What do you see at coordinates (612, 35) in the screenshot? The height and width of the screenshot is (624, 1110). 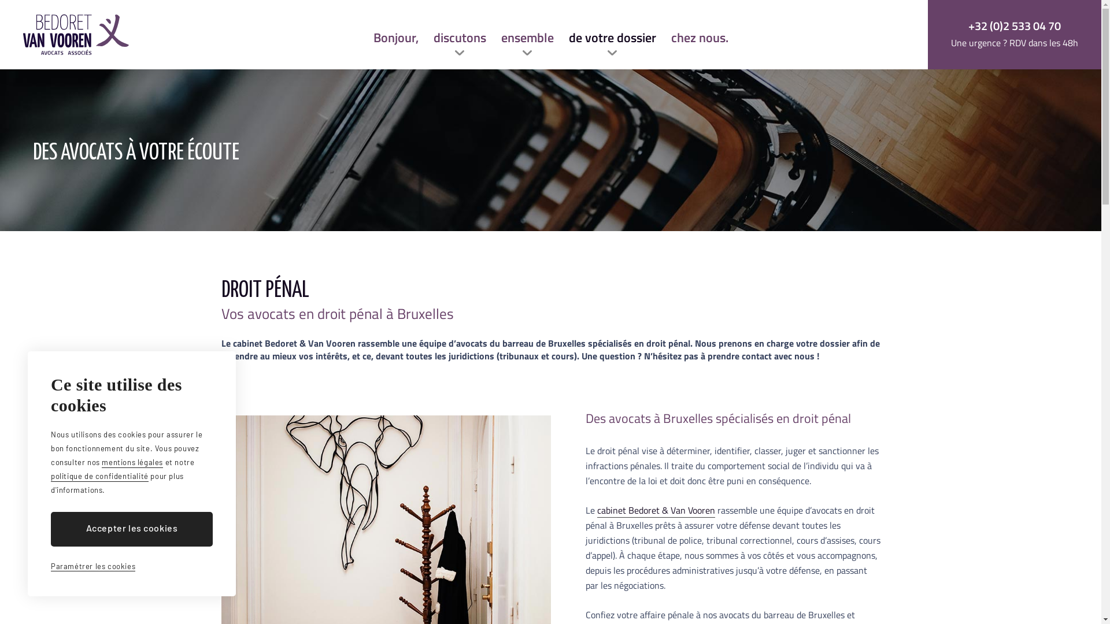 I see `de votre dossier` at bounding box center [612, 35].